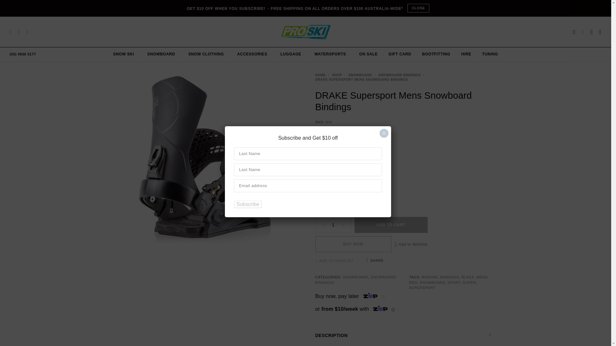 Image resolution: width=616 pixels, height=346 pixels. I want to click on Zip payment Information, so click(382, 297).